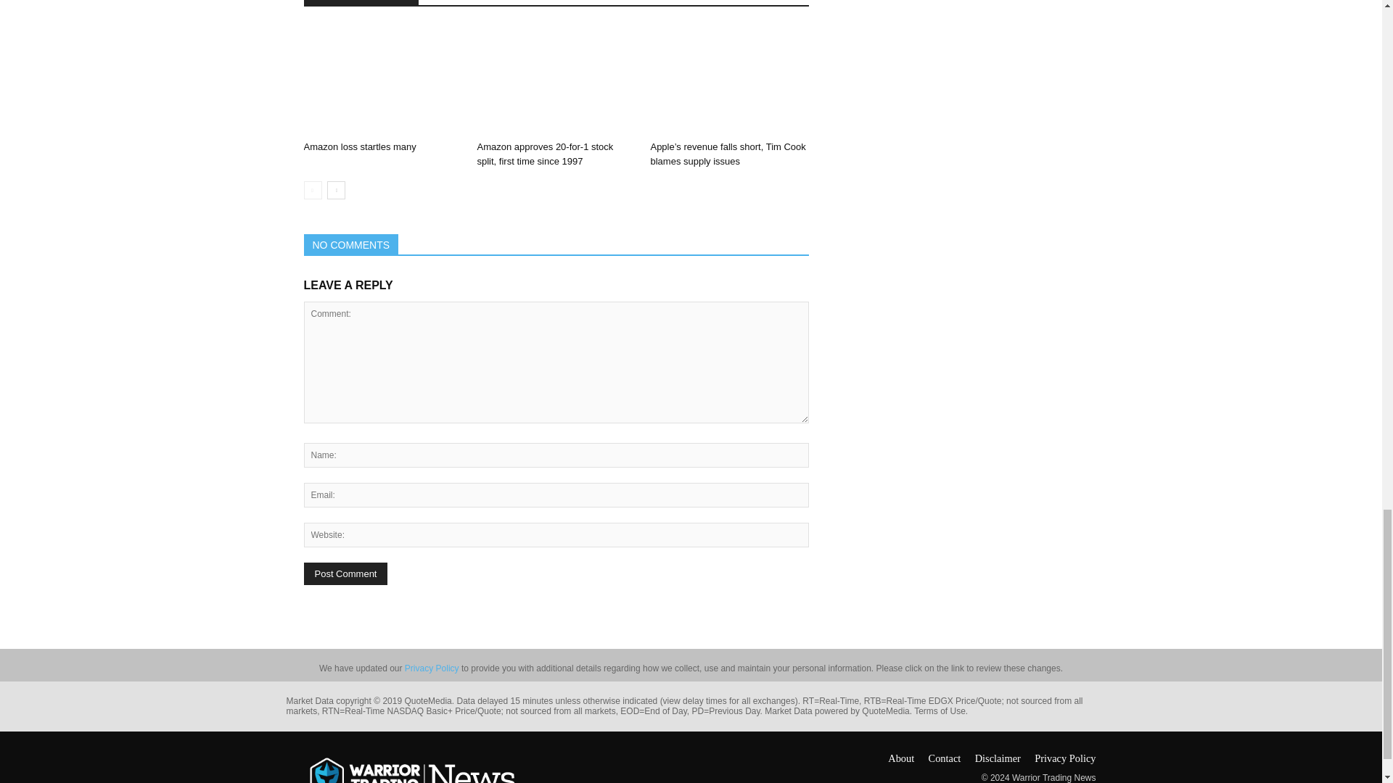 The height and width of the screenshot is (783, 1393). What do you see at coordinates (359, 146) in the screenshot?
I see `Amazon loss startles many` at bounding box center [359, 146].